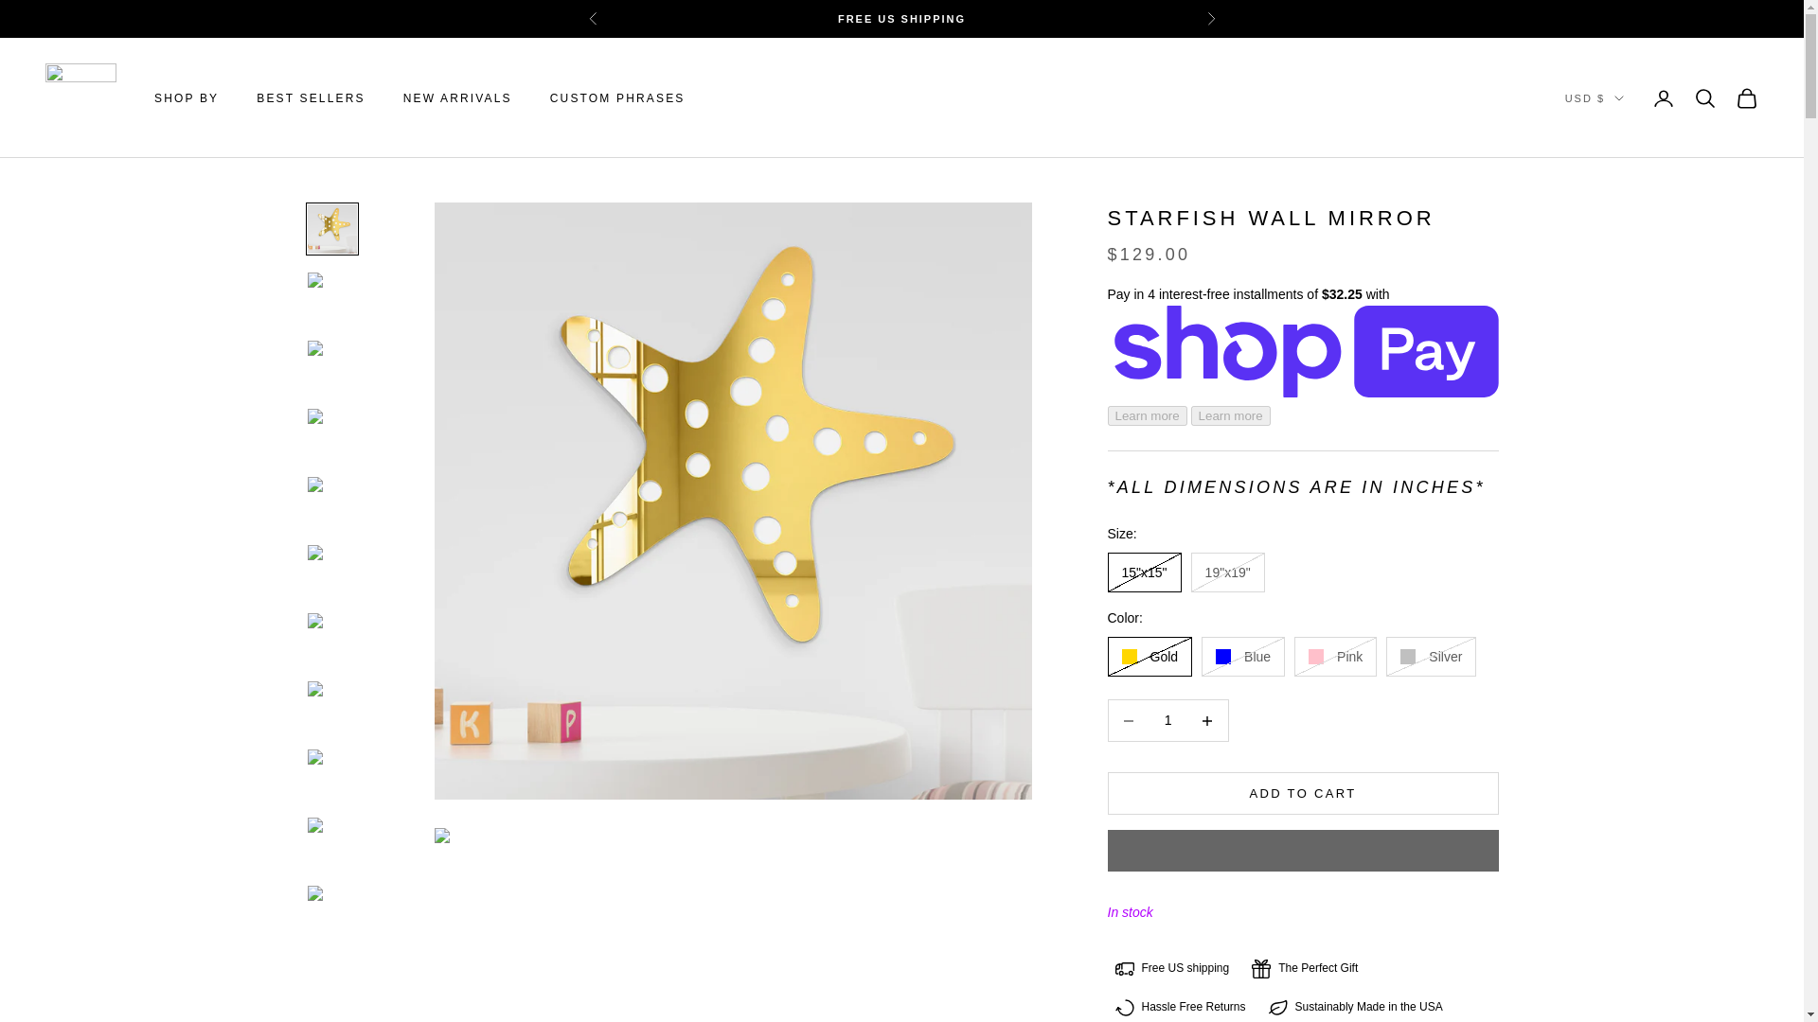 The height and width of the screenshot is (1022, 1818). What do you see at coordinates (80, 98) in the screenshot?
I see `4ArtWorks` at bounding box center [80, 98].